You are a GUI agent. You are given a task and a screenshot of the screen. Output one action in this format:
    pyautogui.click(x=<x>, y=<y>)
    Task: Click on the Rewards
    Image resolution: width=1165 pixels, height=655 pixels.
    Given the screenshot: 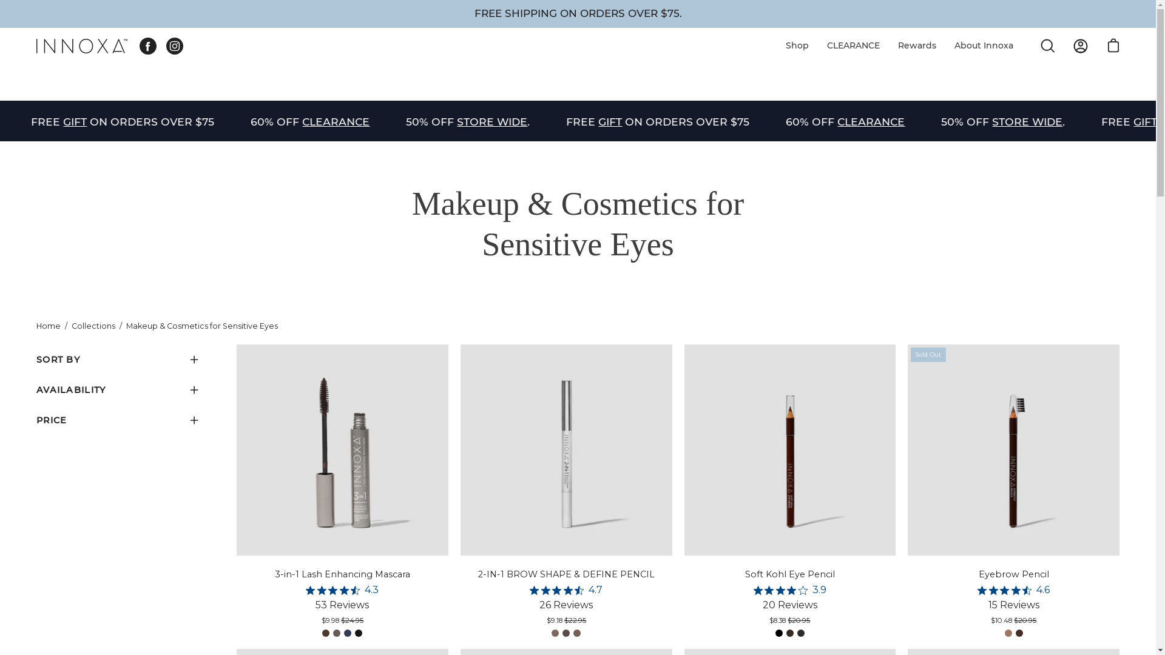 What is the action you would take?
    pyautogui.click(x=917, y=46)
    